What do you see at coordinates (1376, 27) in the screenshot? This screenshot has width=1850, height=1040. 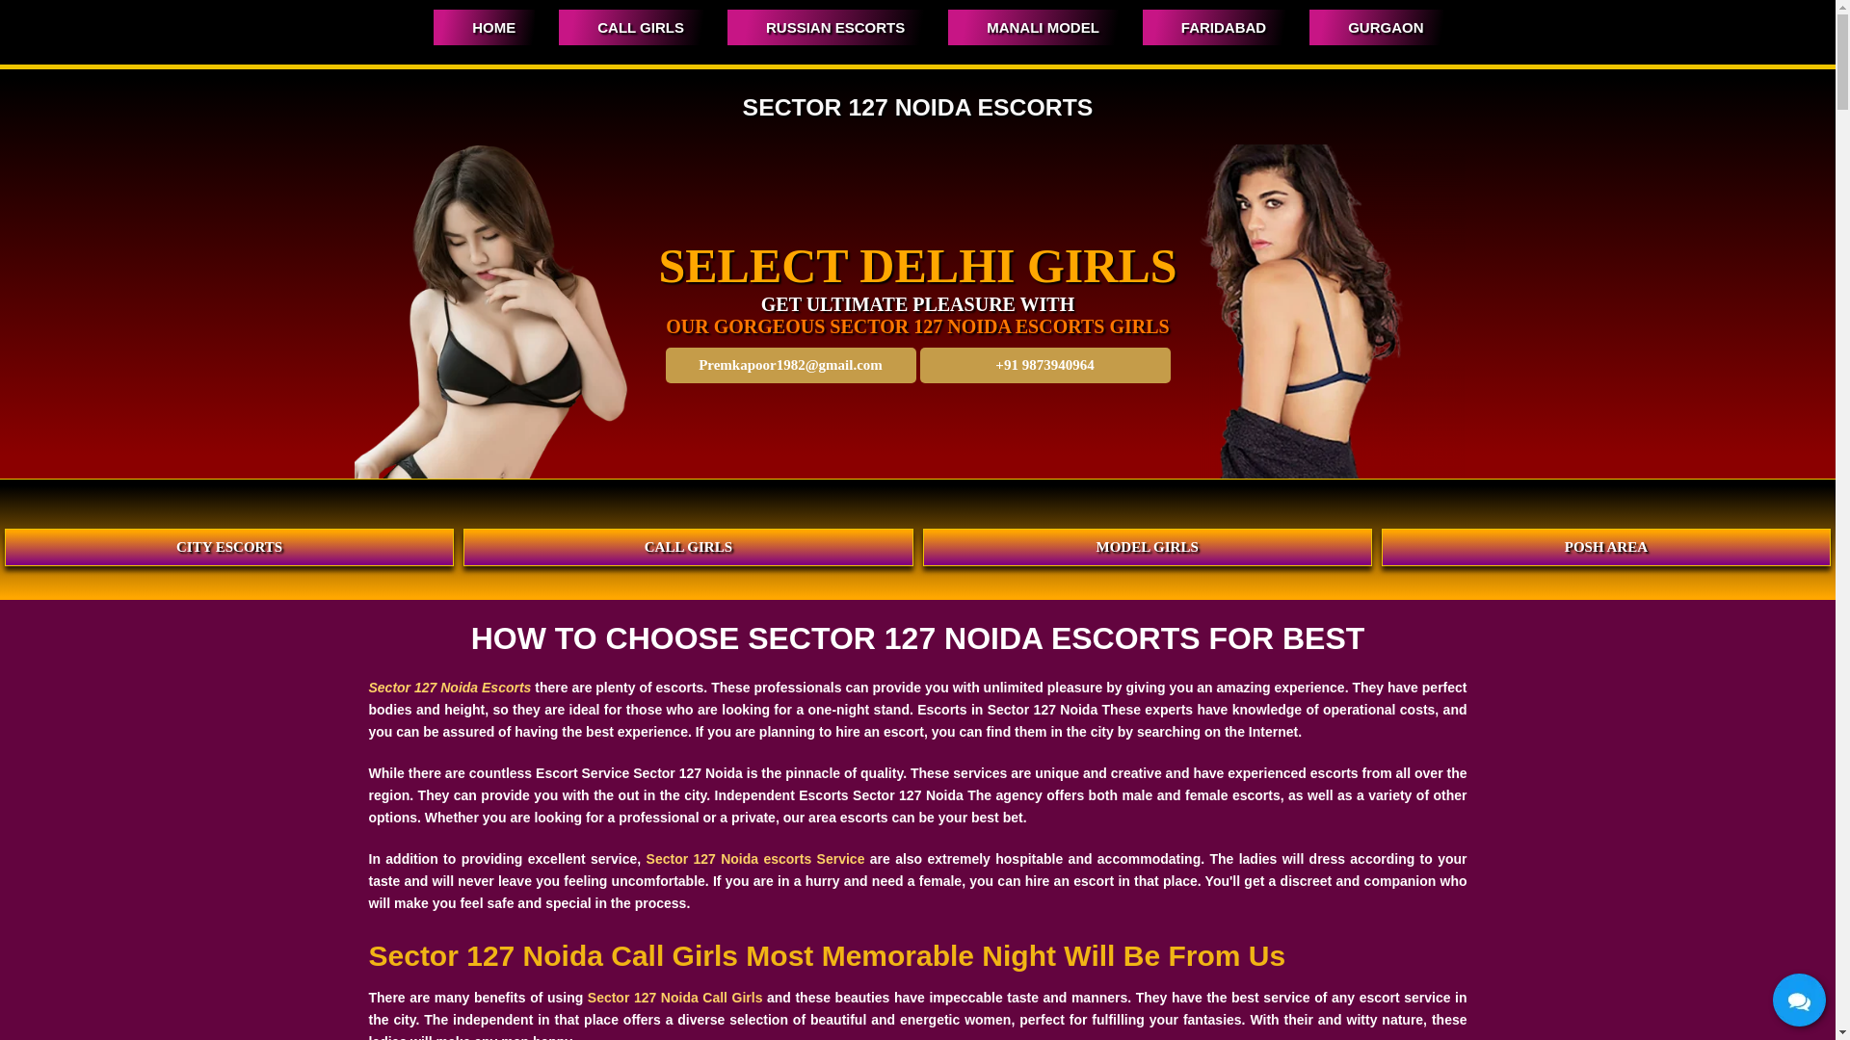 I see `GURGAON` at bounding box center [1376, 27].